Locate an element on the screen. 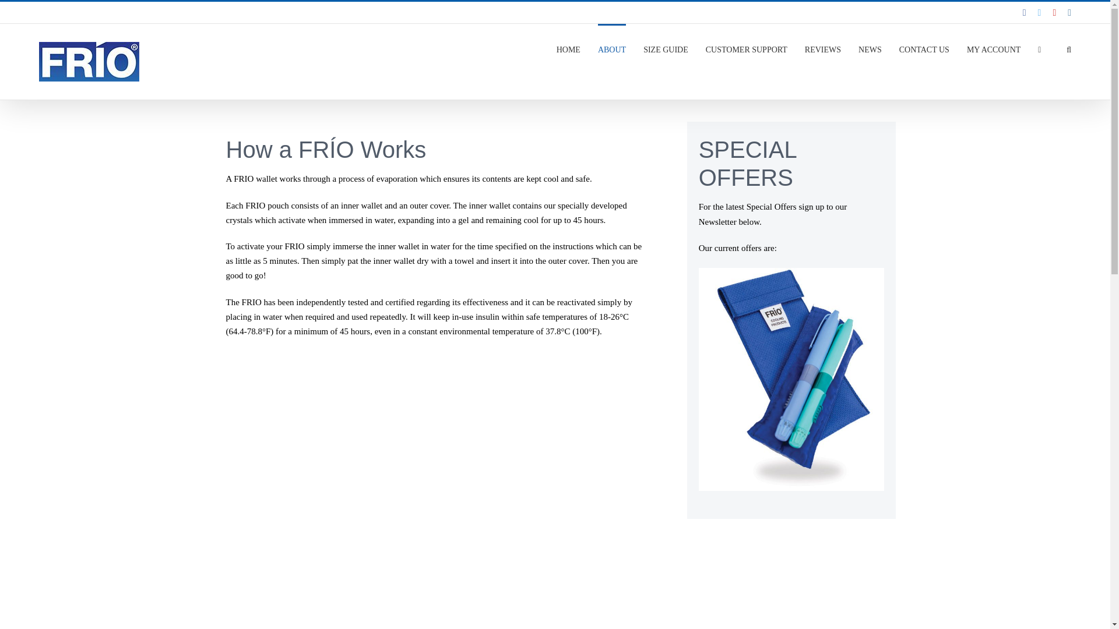  Facebook is located at coordinates (1024, 13).